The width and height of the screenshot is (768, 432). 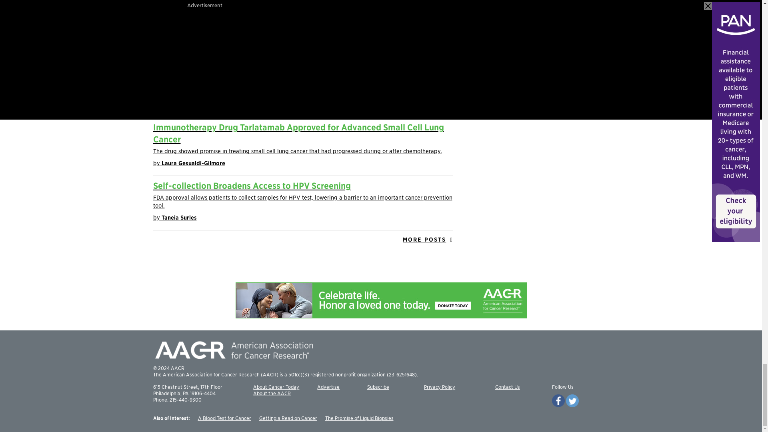 I want to click on Facebook, so click(x=558, y=401).